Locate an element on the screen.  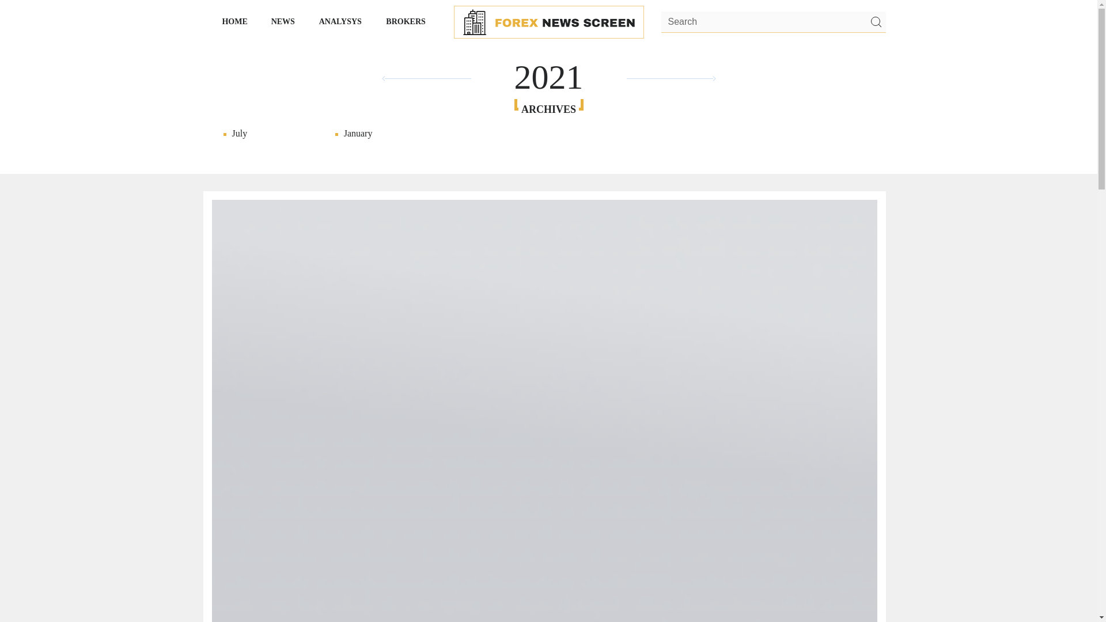
October is located at coordinates (381, 134).